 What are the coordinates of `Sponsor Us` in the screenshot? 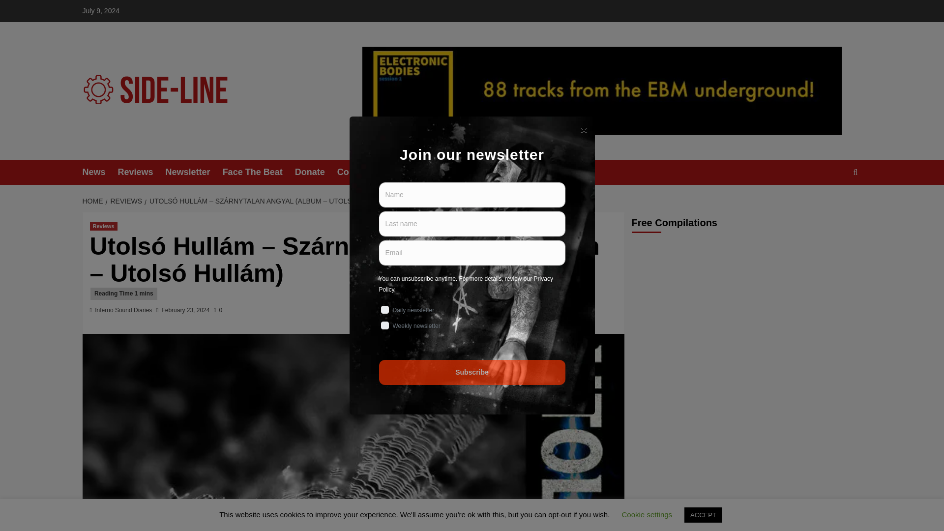 It's located at (427, 172).